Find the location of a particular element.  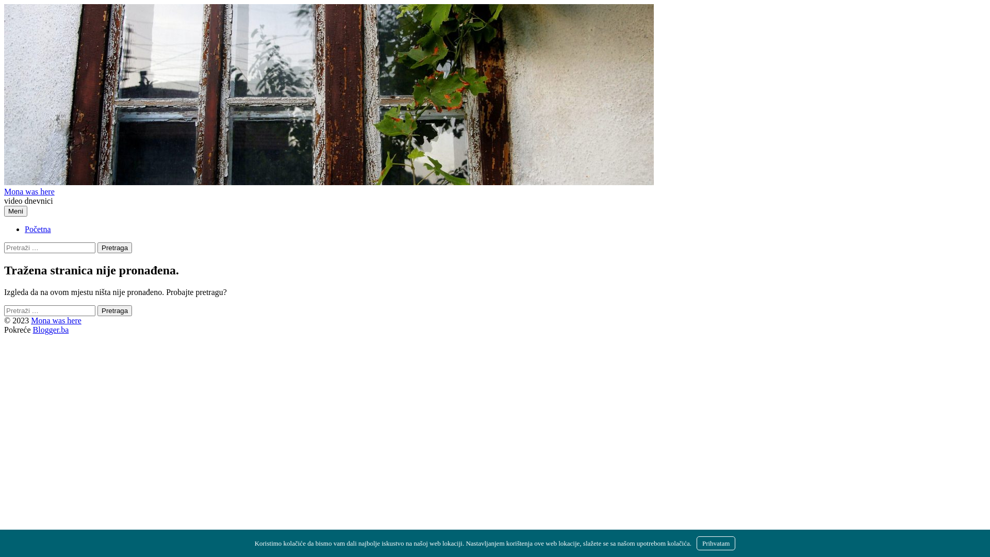

Blogger.ba is located at coordinates (51, 330).